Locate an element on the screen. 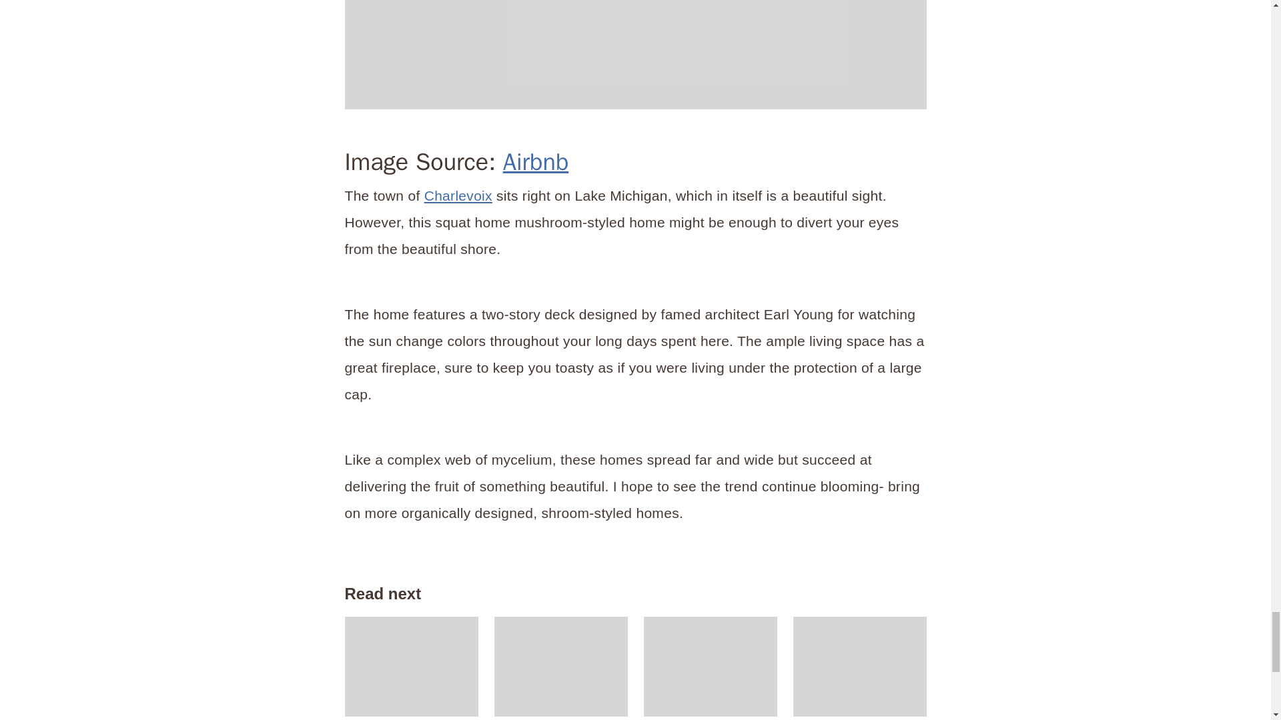 This screenshot has height=720, width=1281. Charlevoix is located at coordinates (458, 195).